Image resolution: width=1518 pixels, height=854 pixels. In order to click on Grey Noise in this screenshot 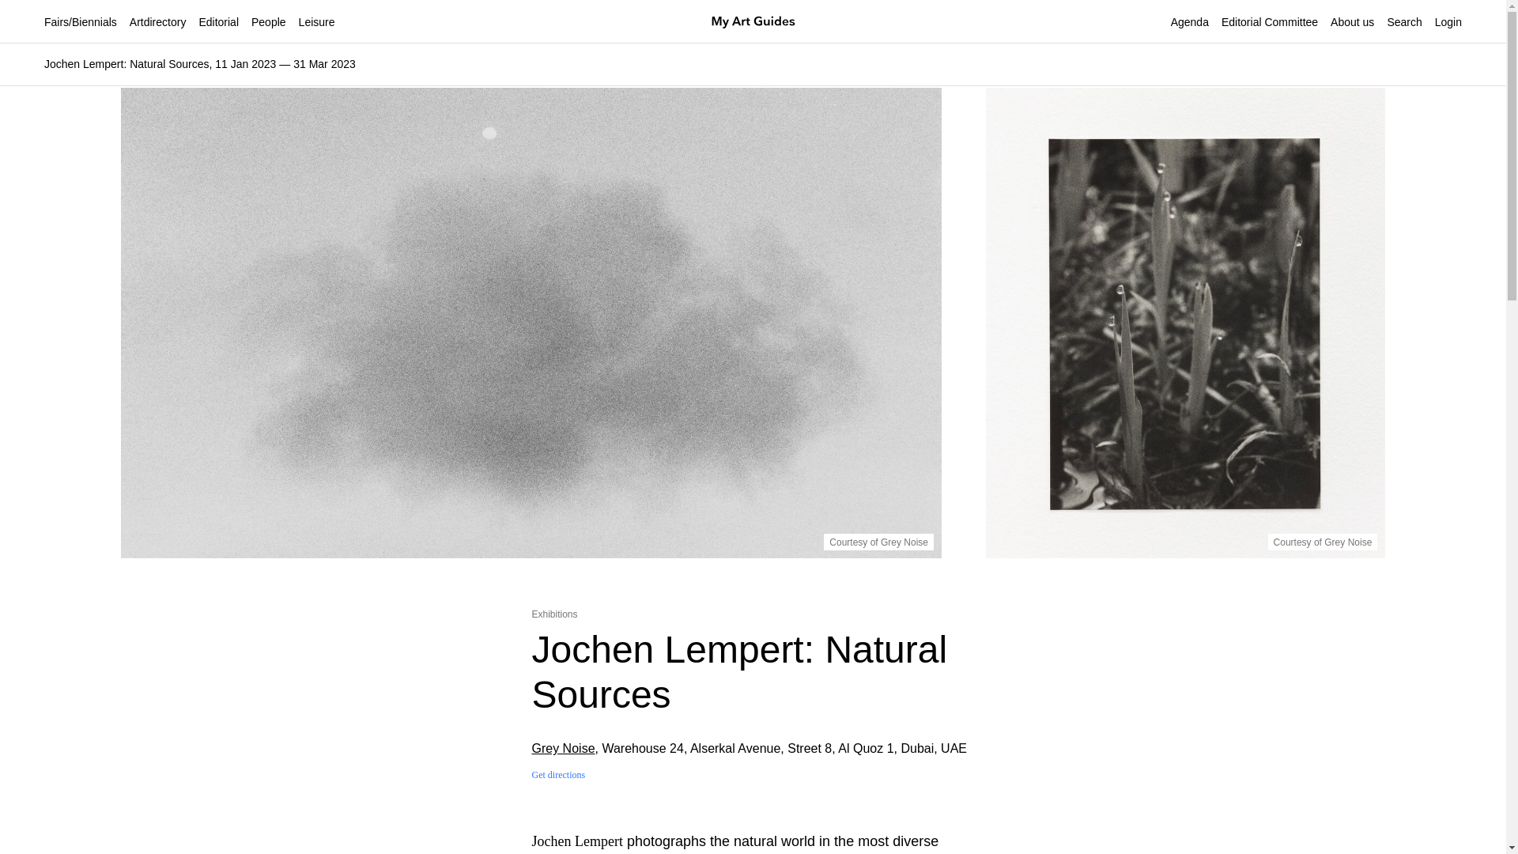, I will do `click(563, 748)`.